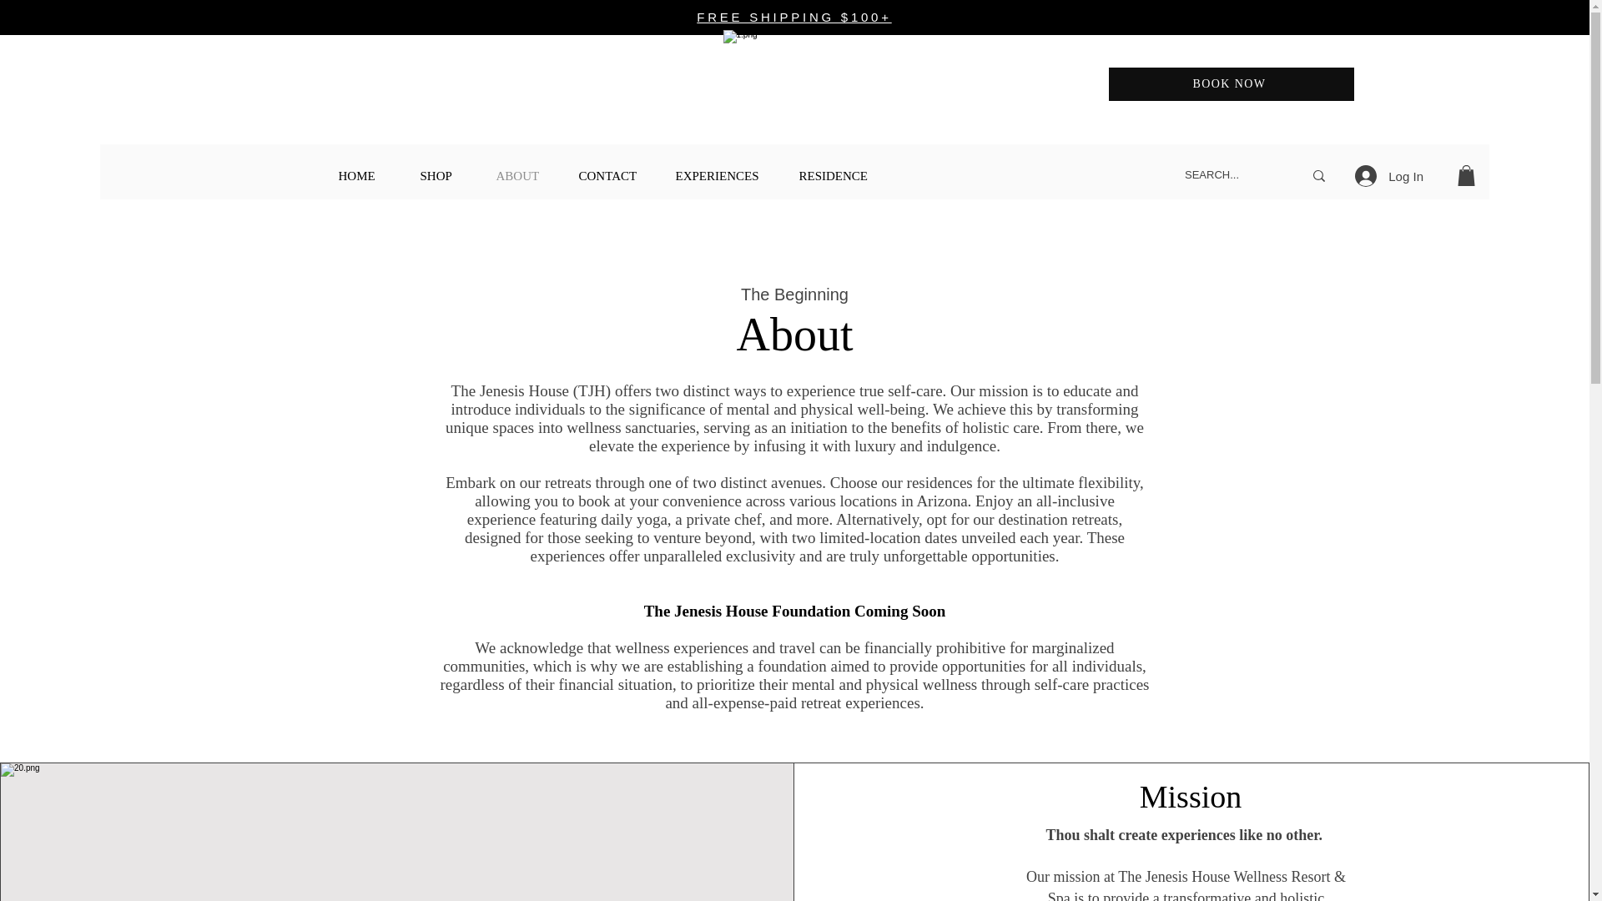  What do you see at coordinates (724, 175) in the screenshot?
I see `EXPERIENCES` at bounding box center [724, 175].